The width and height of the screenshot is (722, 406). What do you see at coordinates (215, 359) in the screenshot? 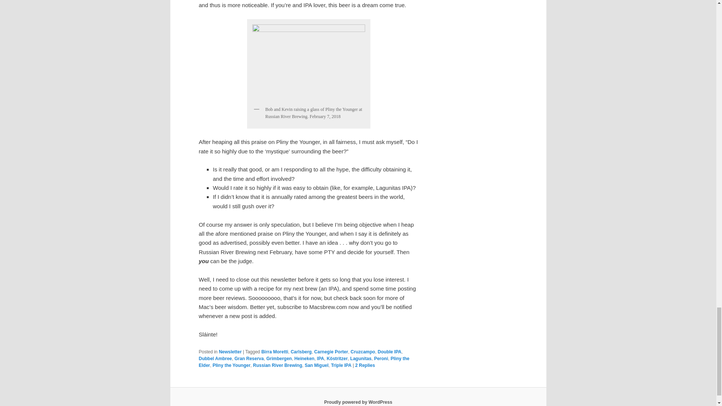
I see `Dubbel Ambree` at bounding box center [215, 359].